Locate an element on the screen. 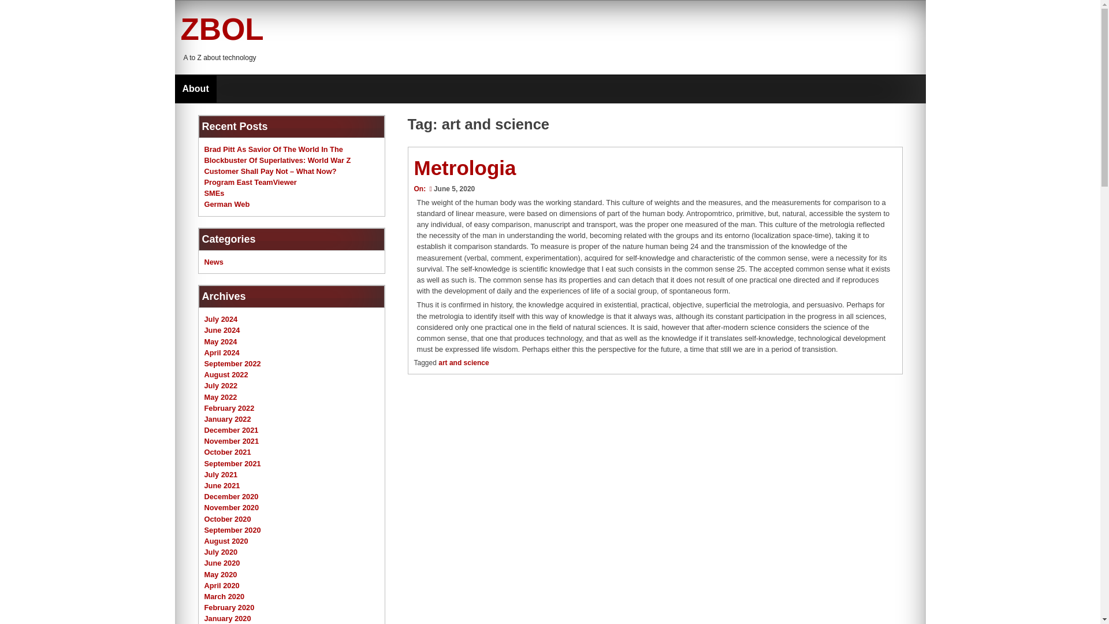 This screenshot has width=1109, height=624. Metrologia is located at coordinates (464, 168).